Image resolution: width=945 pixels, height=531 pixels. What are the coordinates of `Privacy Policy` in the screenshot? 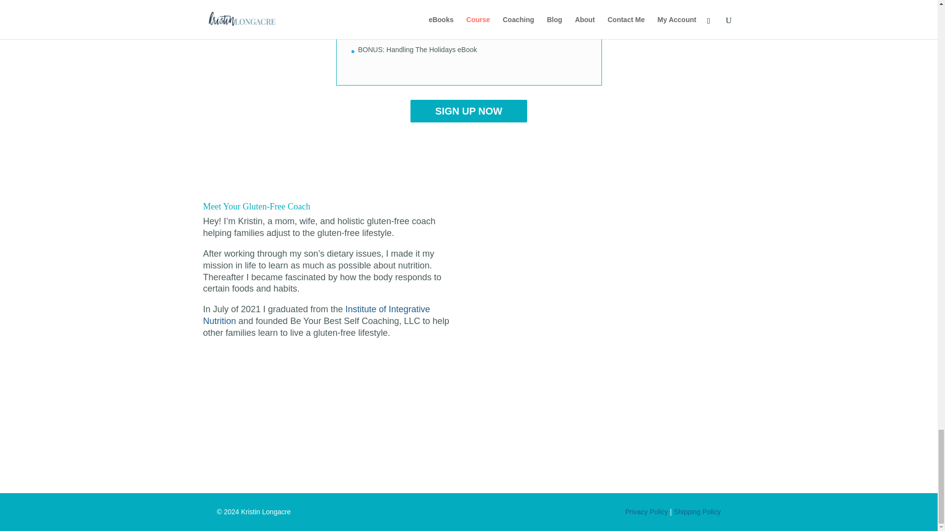 It's located at (646, 511).